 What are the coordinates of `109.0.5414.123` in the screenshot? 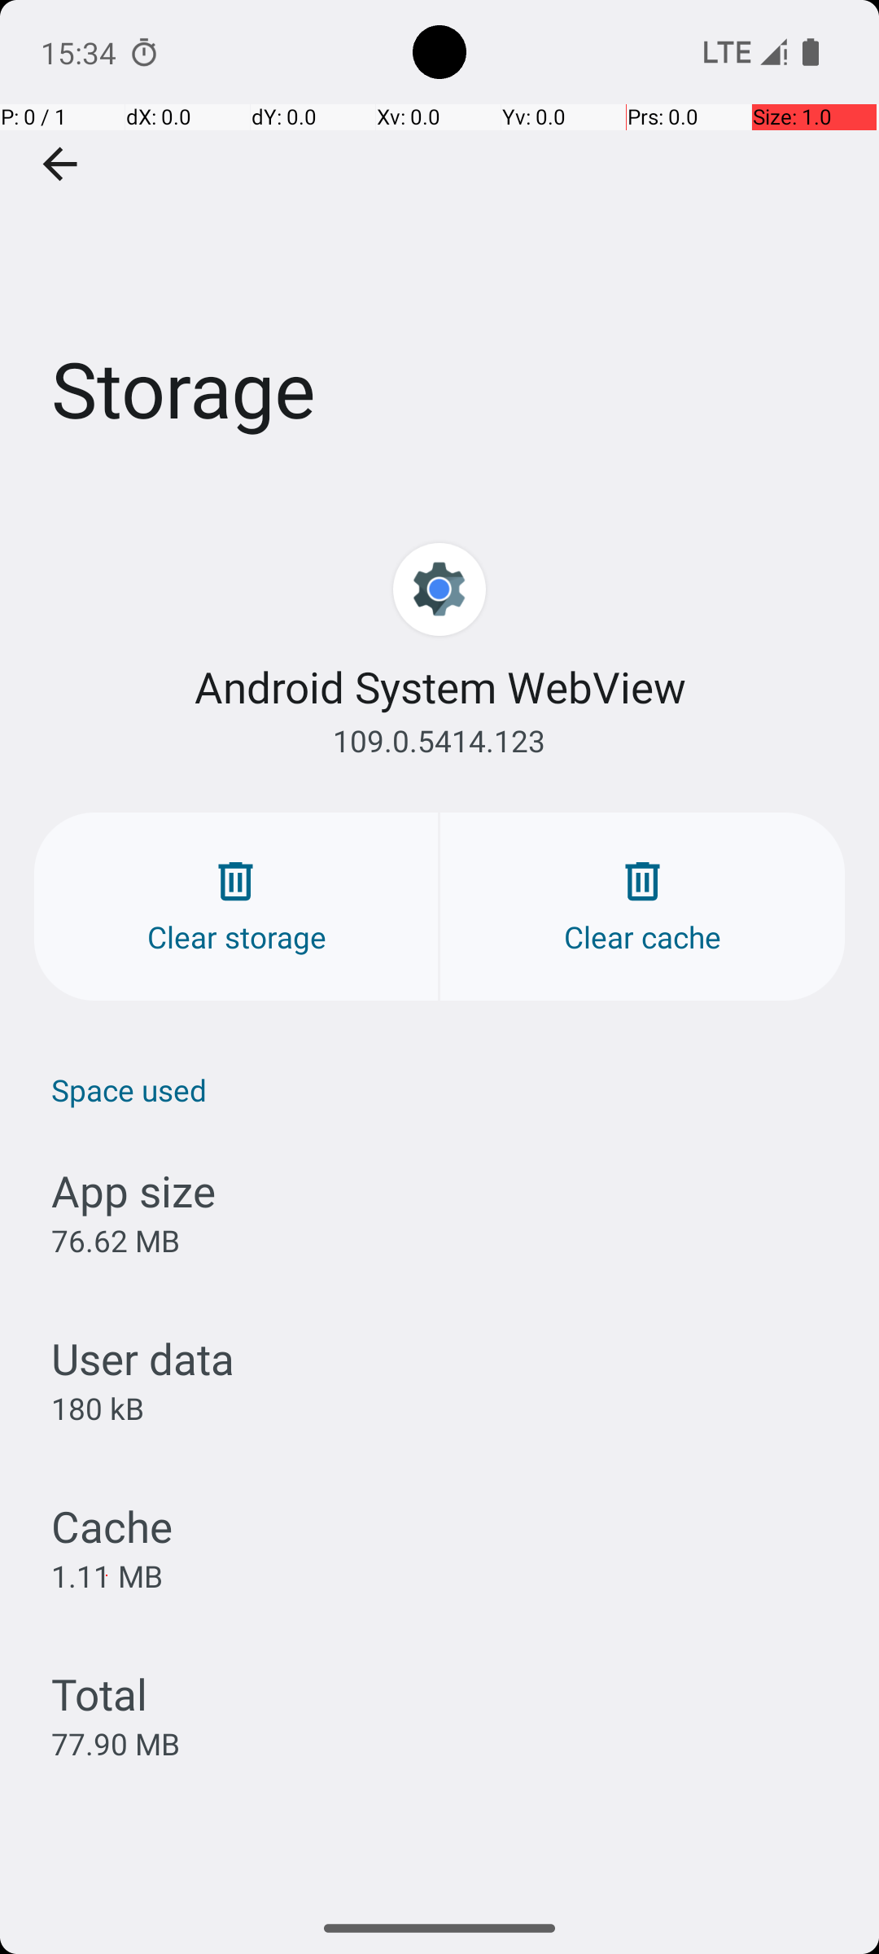 It's located at (439, 741).